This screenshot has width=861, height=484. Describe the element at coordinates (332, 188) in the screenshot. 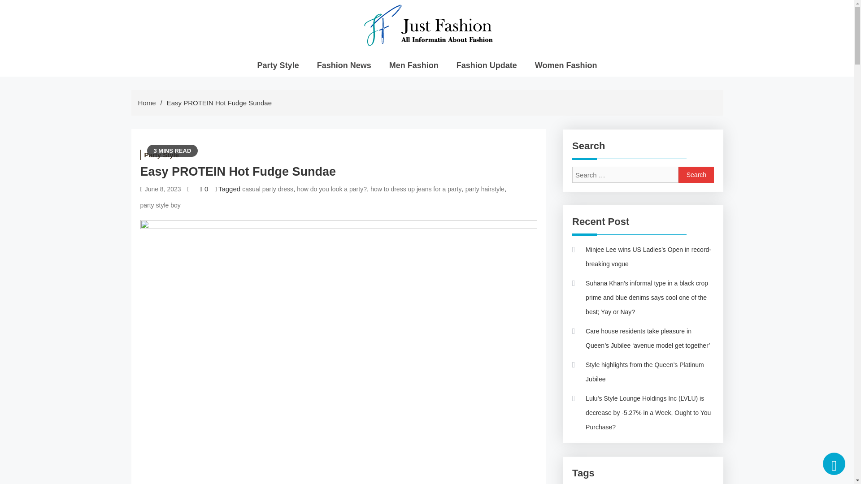

I see `how do you look a party?` at that location.